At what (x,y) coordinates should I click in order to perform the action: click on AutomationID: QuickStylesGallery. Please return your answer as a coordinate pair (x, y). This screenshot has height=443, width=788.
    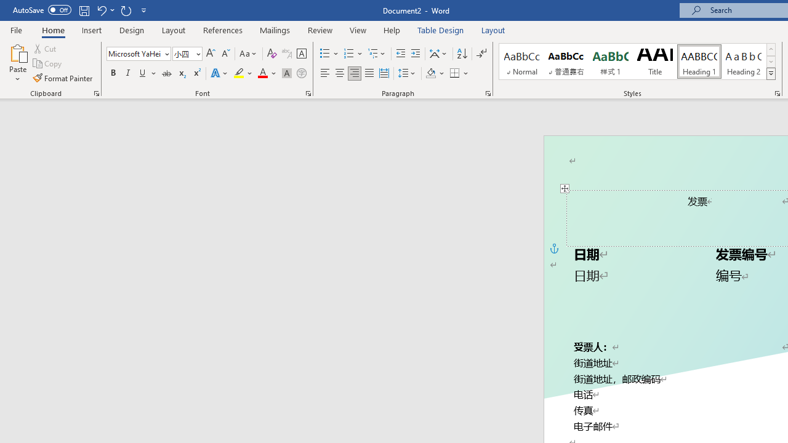
    Looking at the image, I should click on (638, 62).